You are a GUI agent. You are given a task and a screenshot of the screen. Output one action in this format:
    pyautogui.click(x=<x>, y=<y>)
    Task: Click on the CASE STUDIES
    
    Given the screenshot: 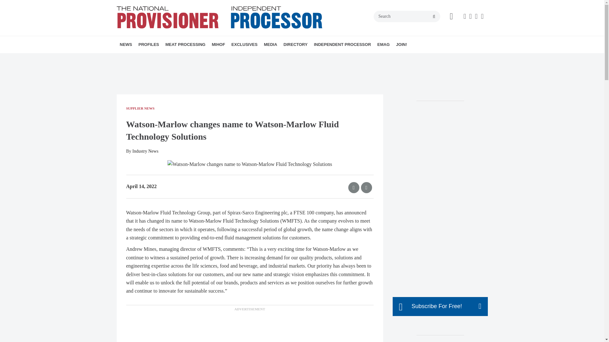 What is the action you would take?
    pyautogui.click(x=162, y=58)
    